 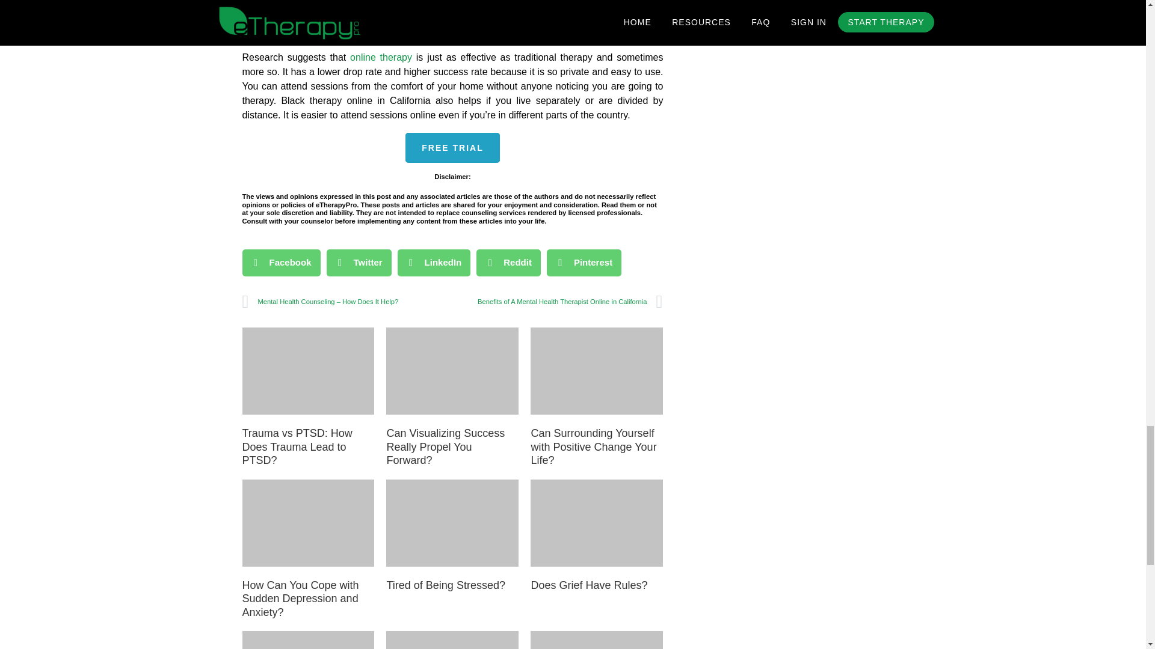 What do you see at coordinates (557, 302) in the screenshot?
I see `Benefits of A Mental Health Therapist Online in California` at bounding box center [557, 302].